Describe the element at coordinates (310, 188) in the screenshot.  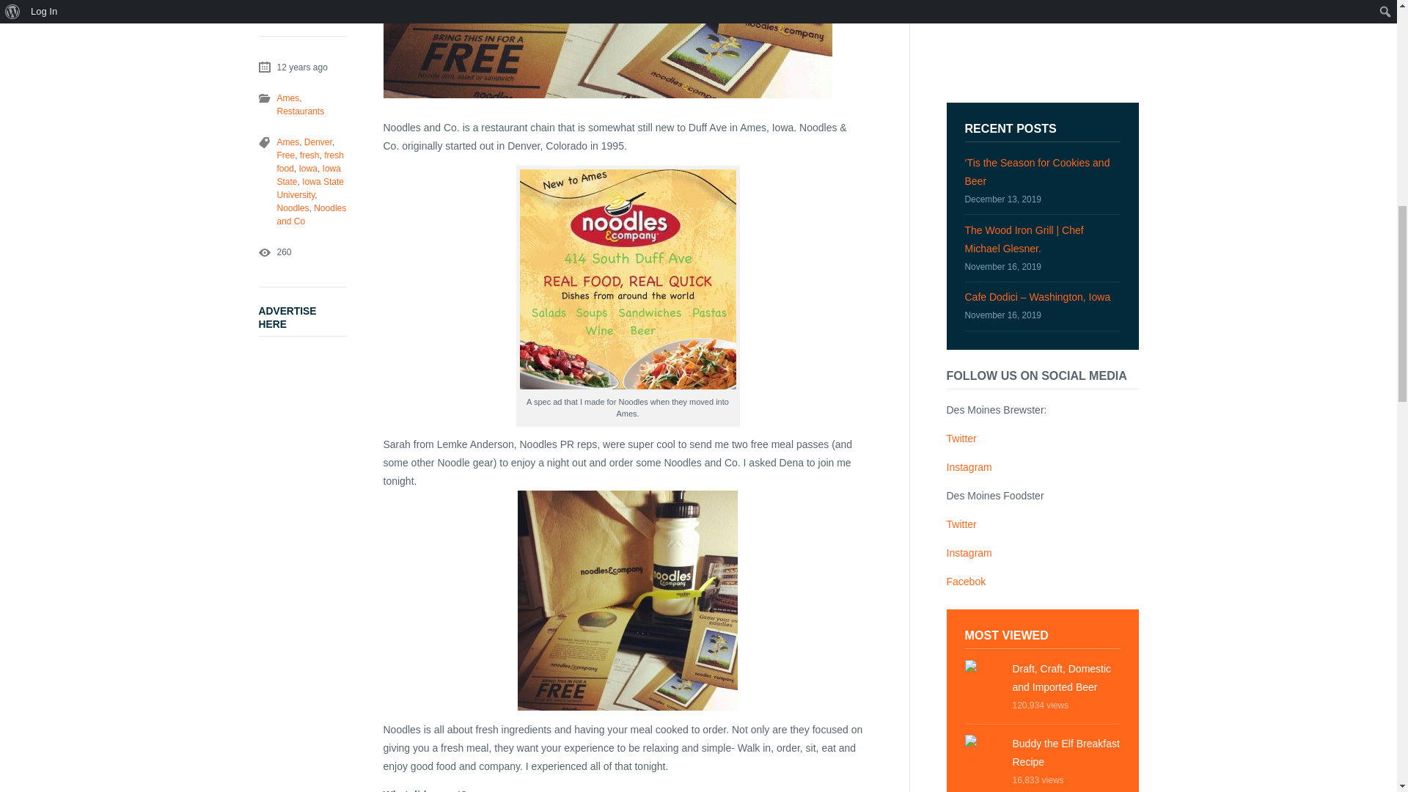
I see `Iowa State University` at that location.